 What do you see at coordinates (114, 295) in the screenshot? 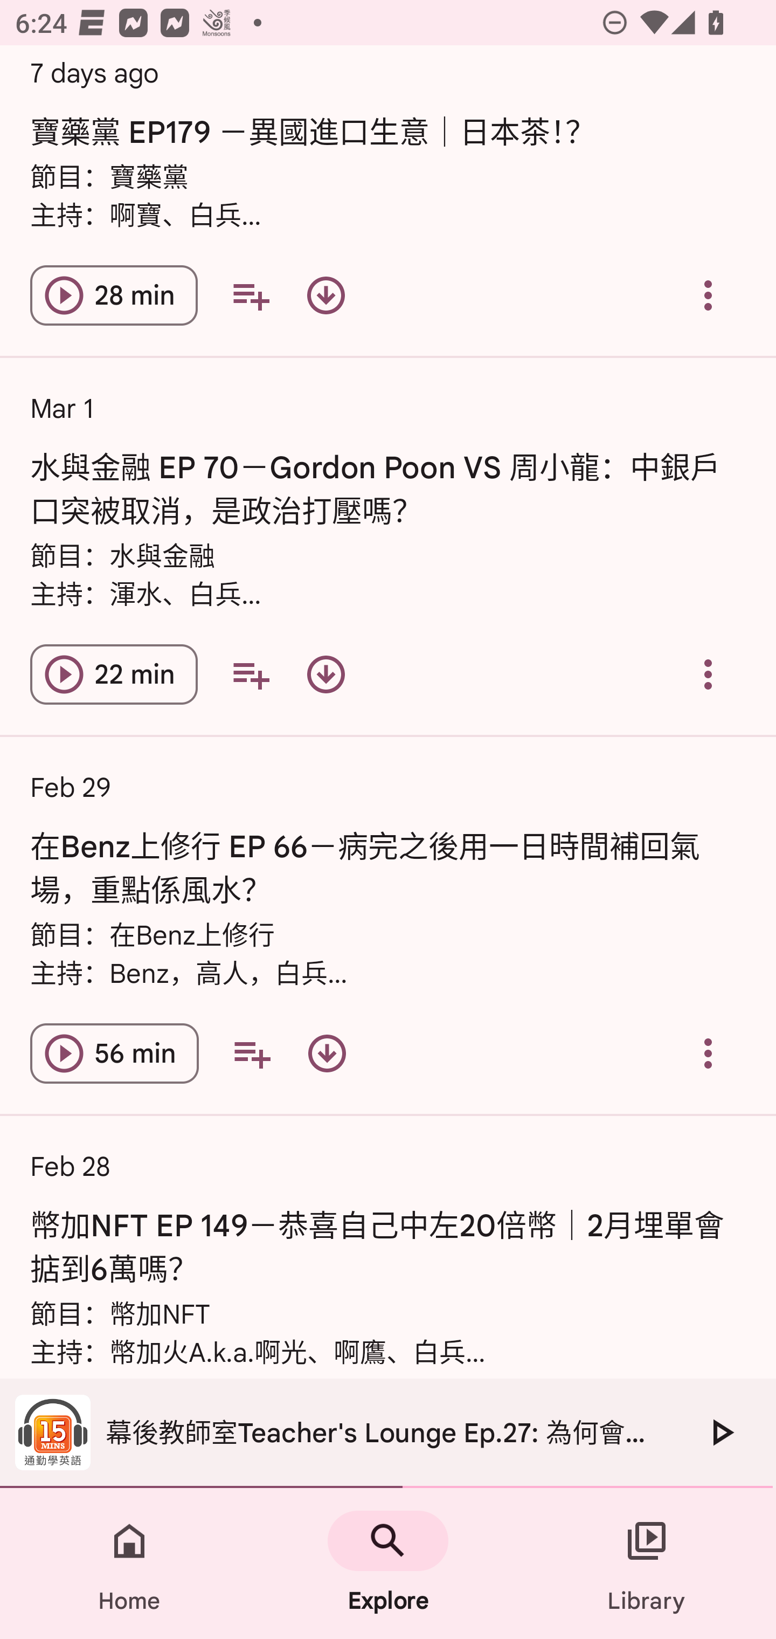
I see `Play episode 寶藥黨 EP179 －異國進口生意｜日本茶！？ 28 min` at bounding box center [114, 295].